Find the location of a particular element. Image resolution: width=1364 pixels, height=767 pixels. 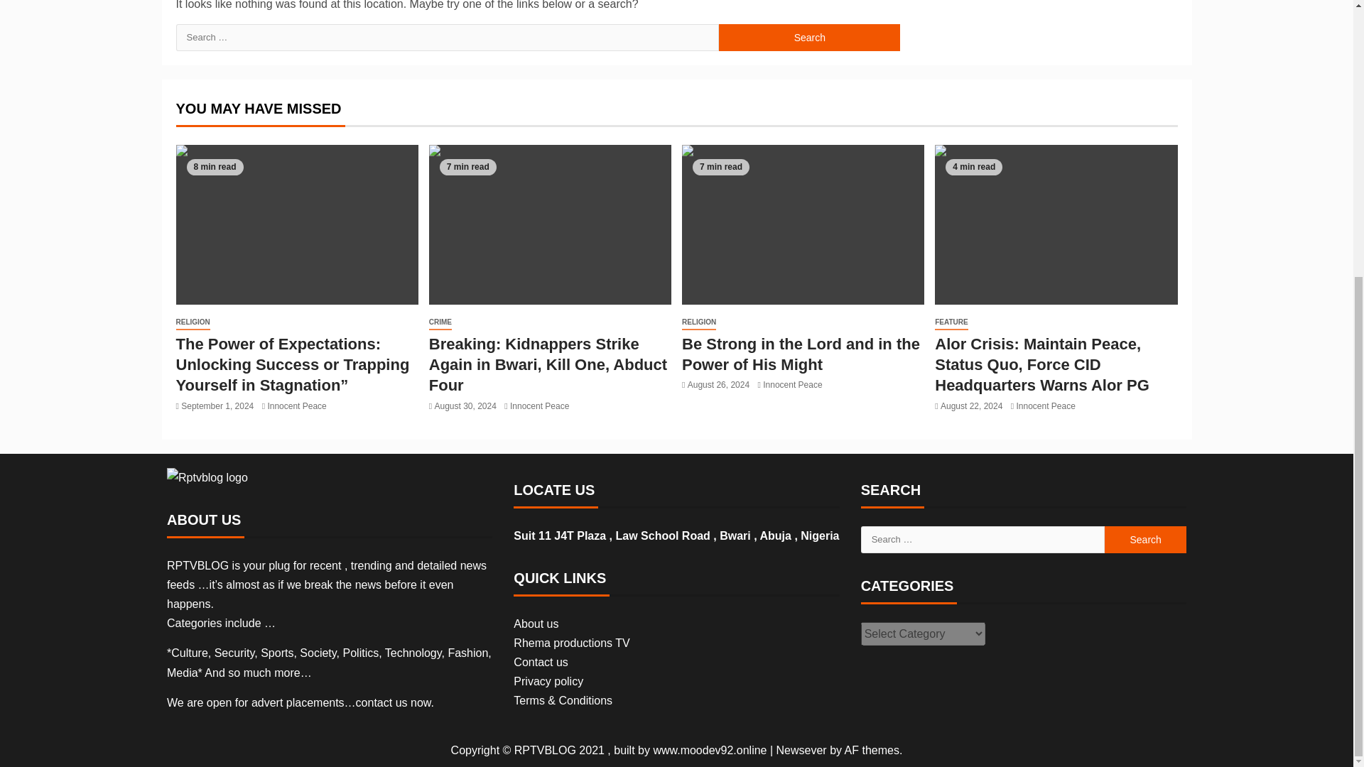

Search is located at coordinates (1145, 539).